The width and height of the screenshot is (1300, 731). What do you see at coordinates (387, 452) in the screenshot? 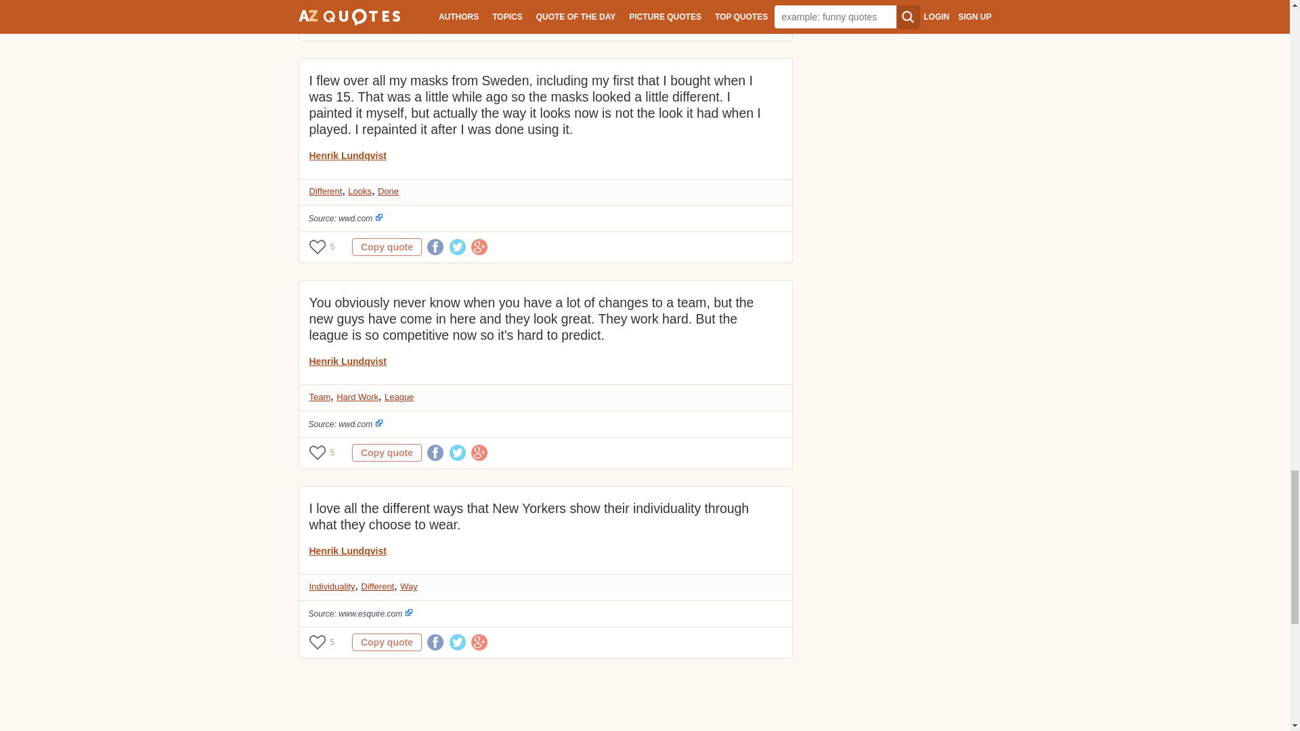
I see `Quote is copied` at bounding box center [387, 452].